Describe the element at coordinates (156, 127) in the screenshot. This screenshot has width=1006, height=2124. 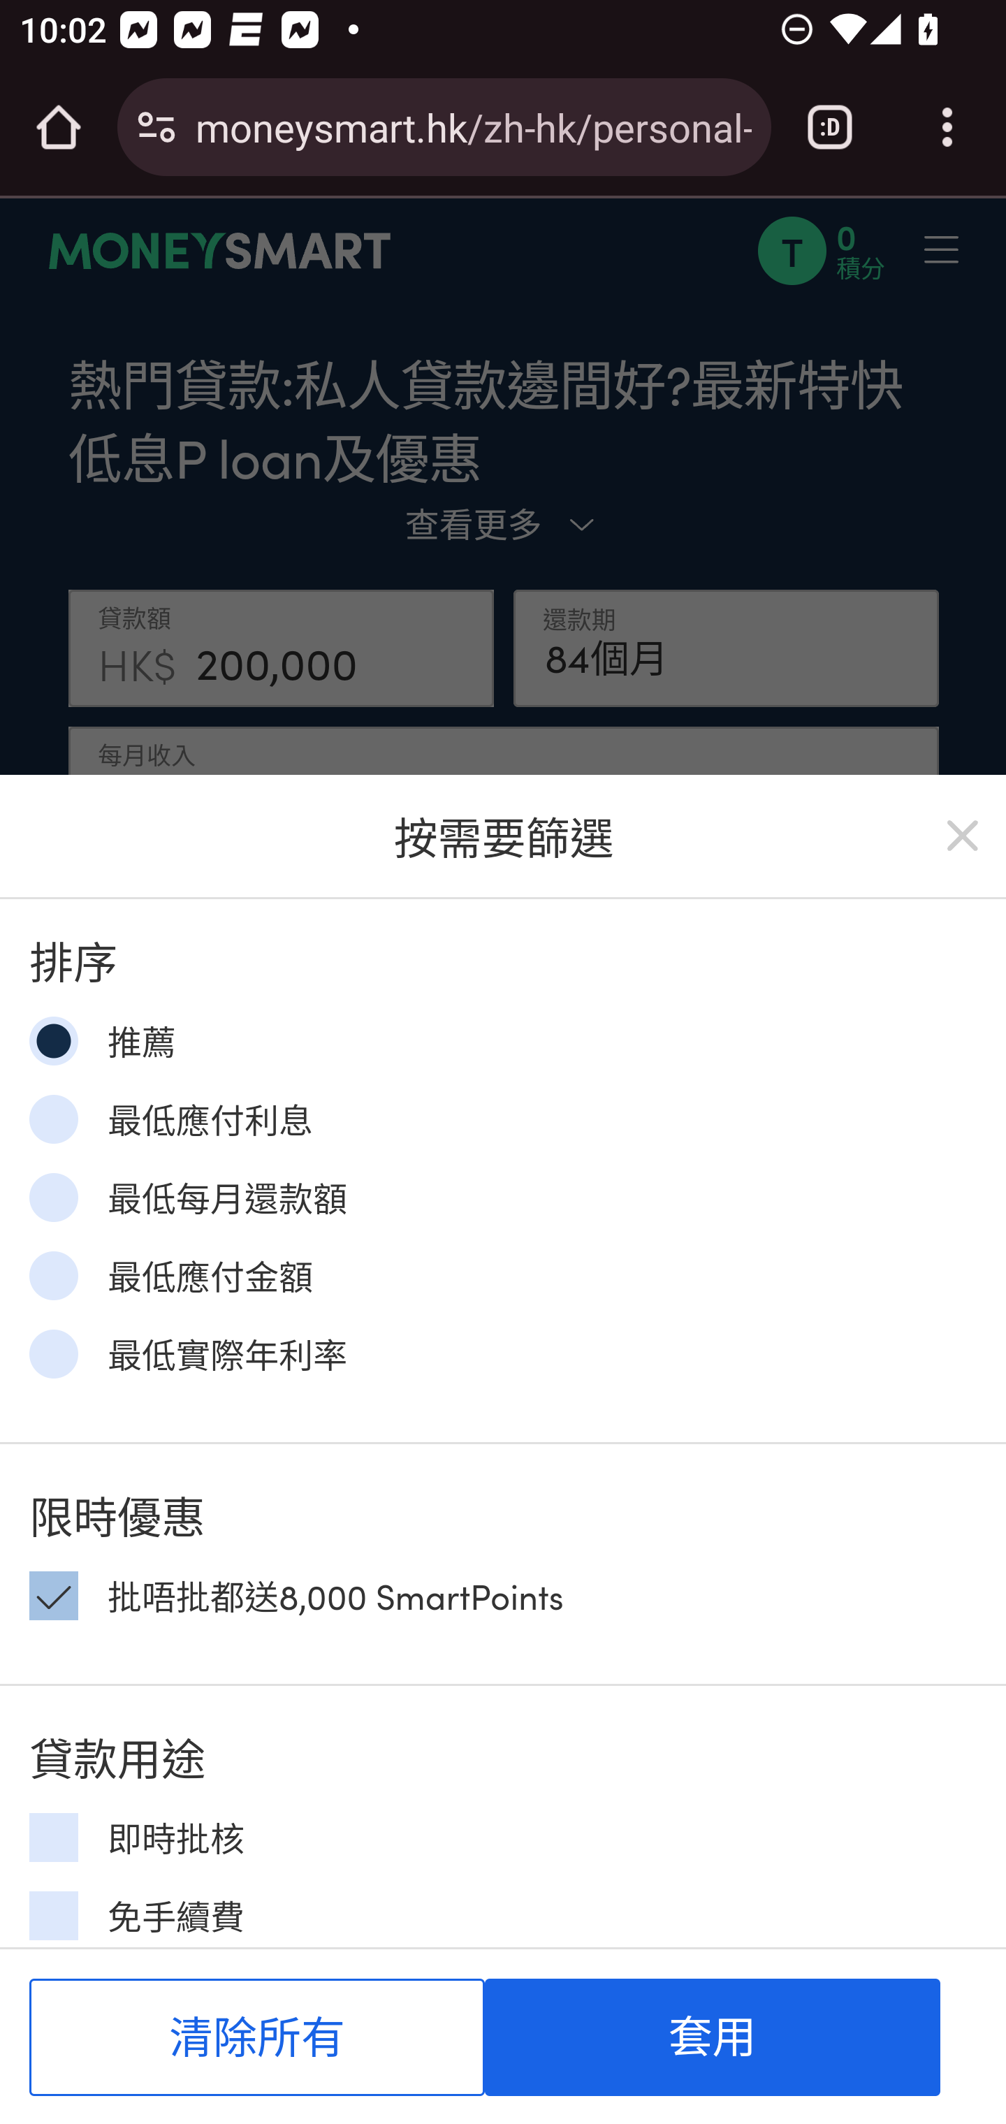
I see `Connection is secure` at that location.